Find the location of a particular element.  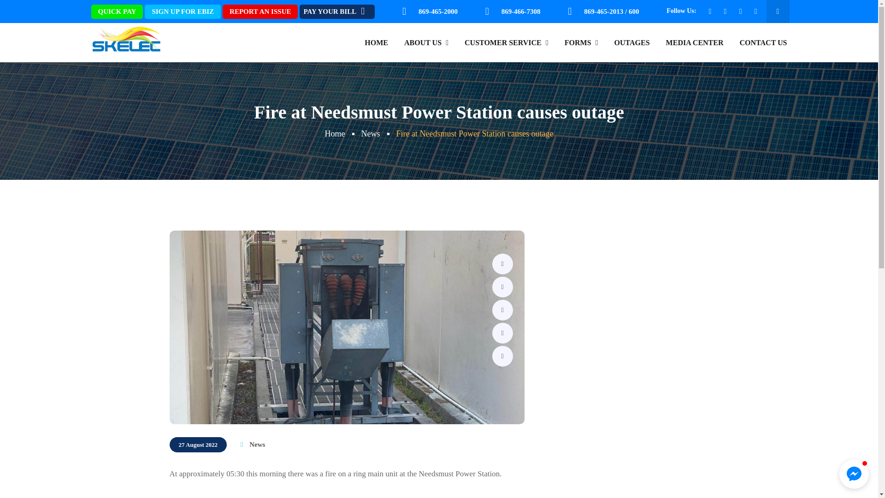

ABOUT US is located at coordinates (426, 42).